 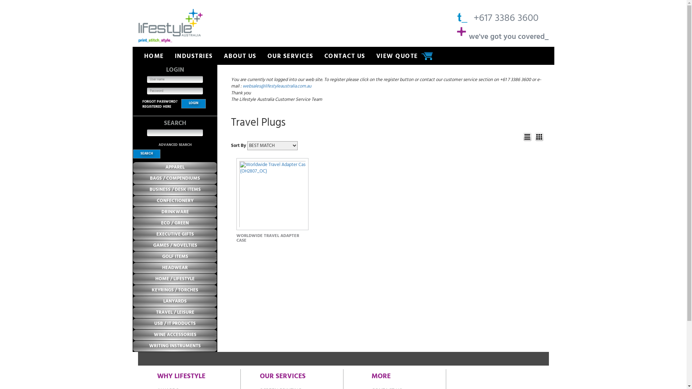 What do you see at coordinates (175, 268) in the screenshot?
I see `HEADWEAR` at bounding box center [175, 268].